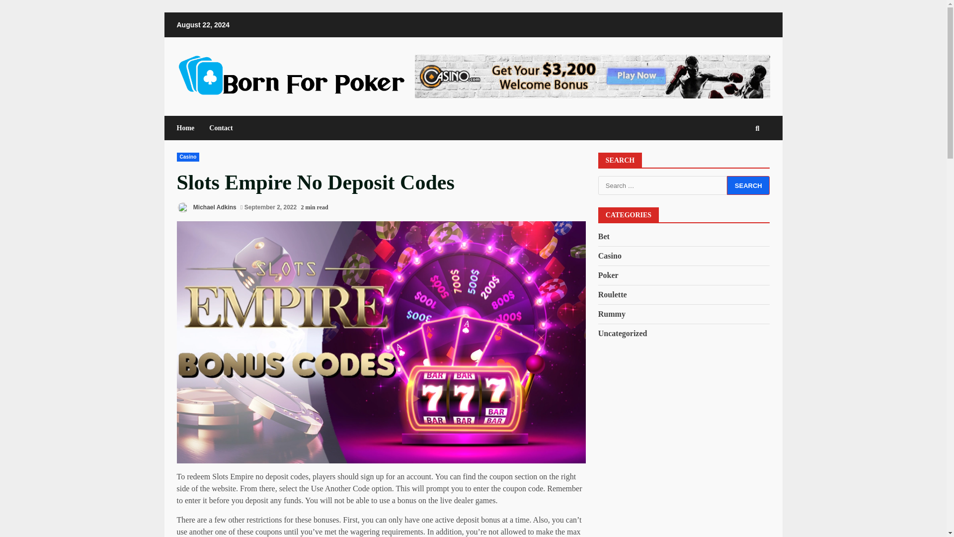 The image size is (954, 537). What do you see at coordinates (612, 294) in the screenshot?
I see `Roulette` at bounding box center [612, 294].